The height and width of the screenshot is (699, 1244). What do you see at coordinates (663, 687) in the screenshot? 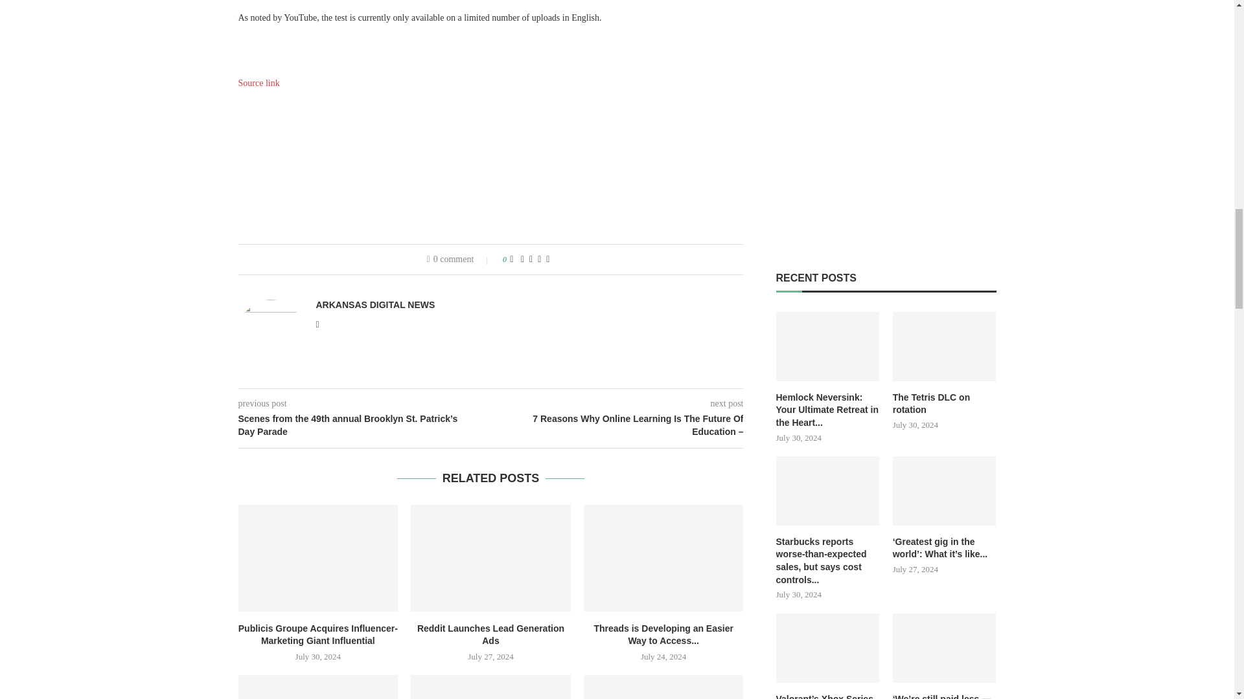
I see `YouTube Tests Community Spaces to Drive Fan Engagement` at bounding box center [663, 687].